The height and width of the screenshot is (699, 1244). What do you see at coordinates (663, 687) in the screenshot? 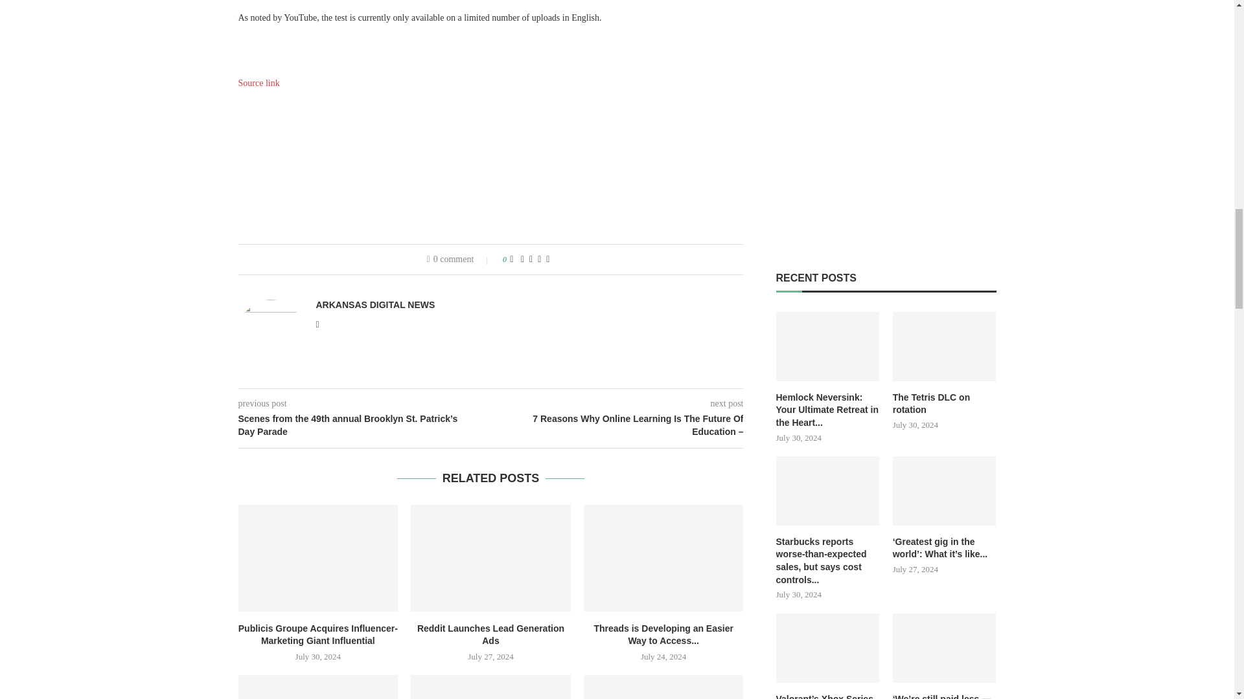
I see `YouTube Tests Community Spaces to Drive Fan Engagement` at bounding box center [663, 687].